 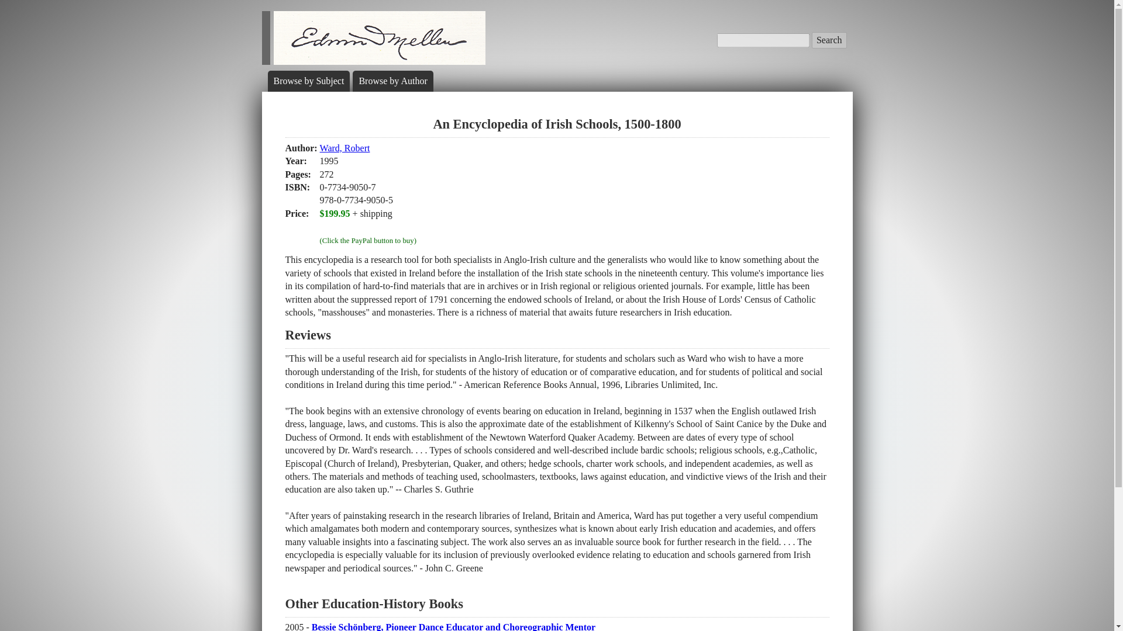 What do you see at coordinates (392, 81) in the screenshot?
I see `Browse by Author` at bounding box center [392, 81].